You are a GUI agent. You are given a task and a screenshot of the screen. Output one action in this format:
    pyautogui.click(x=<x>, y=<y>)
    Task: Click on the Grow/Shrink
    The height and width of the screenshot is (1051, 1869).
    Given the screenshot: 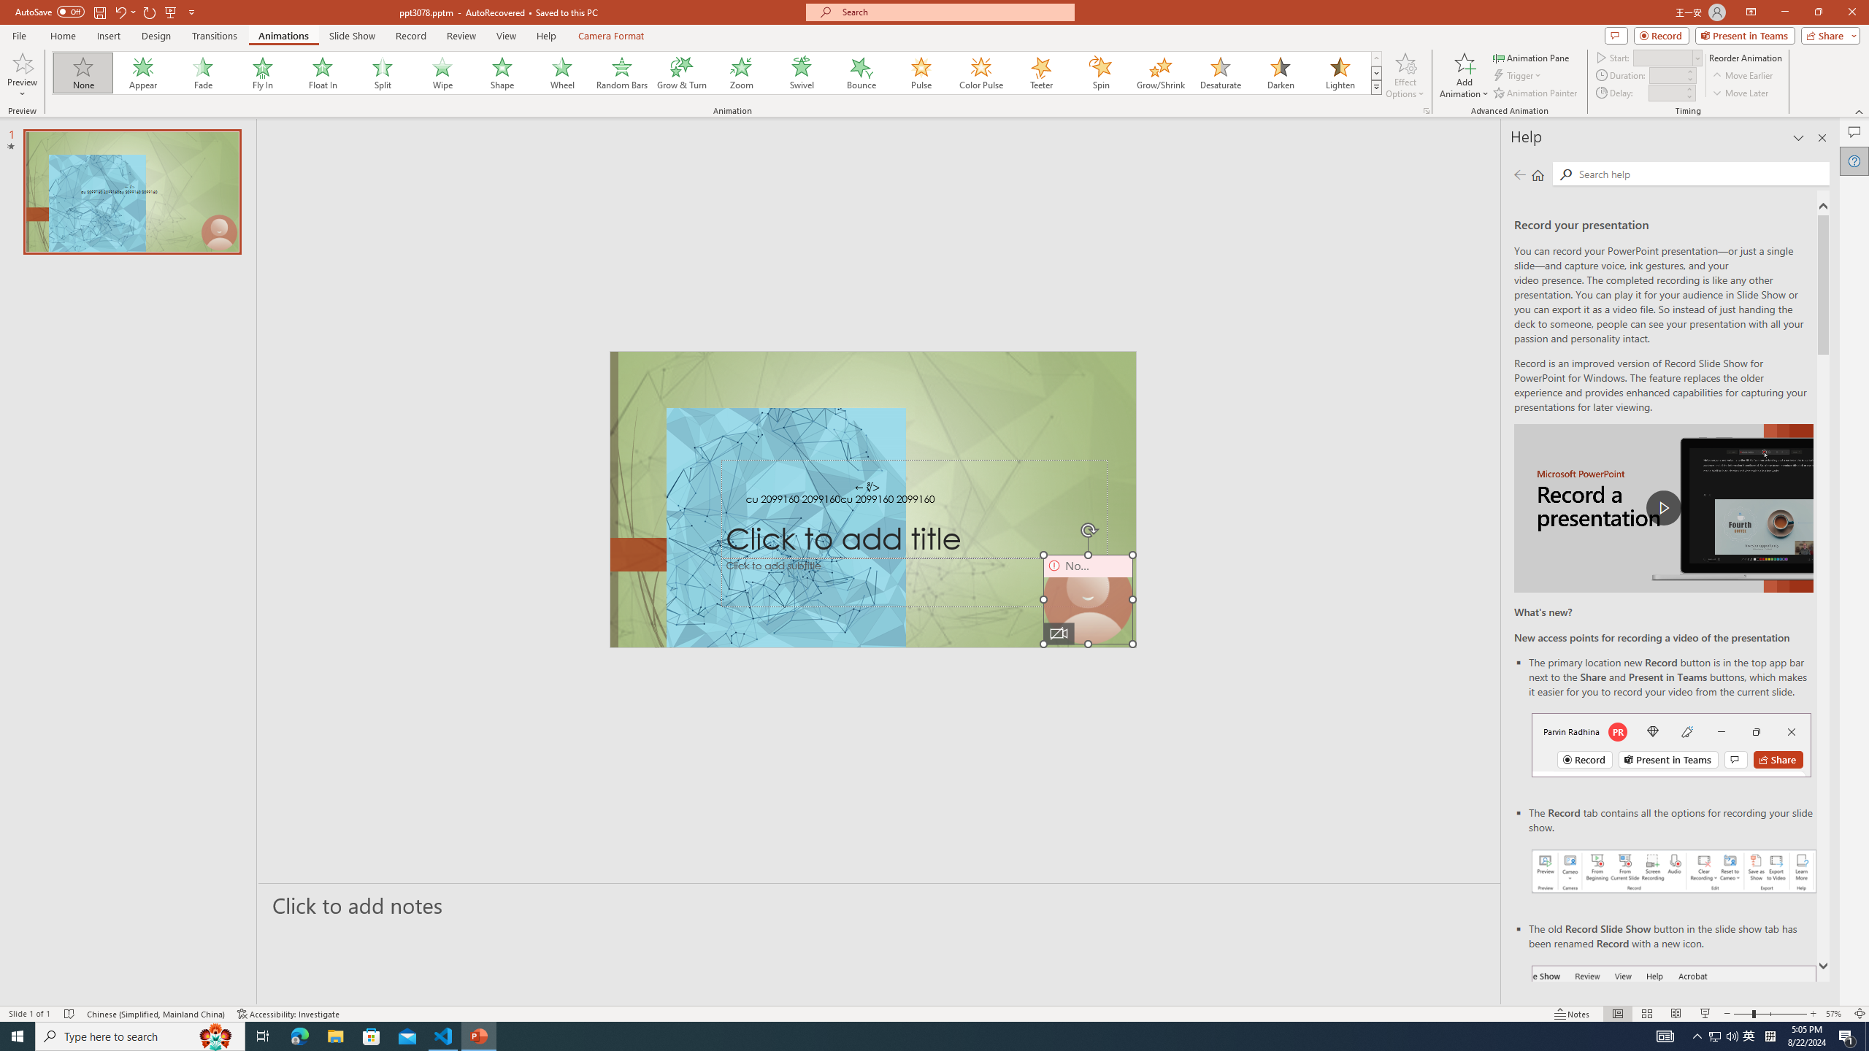 What is the action you would take?
    pyautogui.click(x=1160, y=73)
    